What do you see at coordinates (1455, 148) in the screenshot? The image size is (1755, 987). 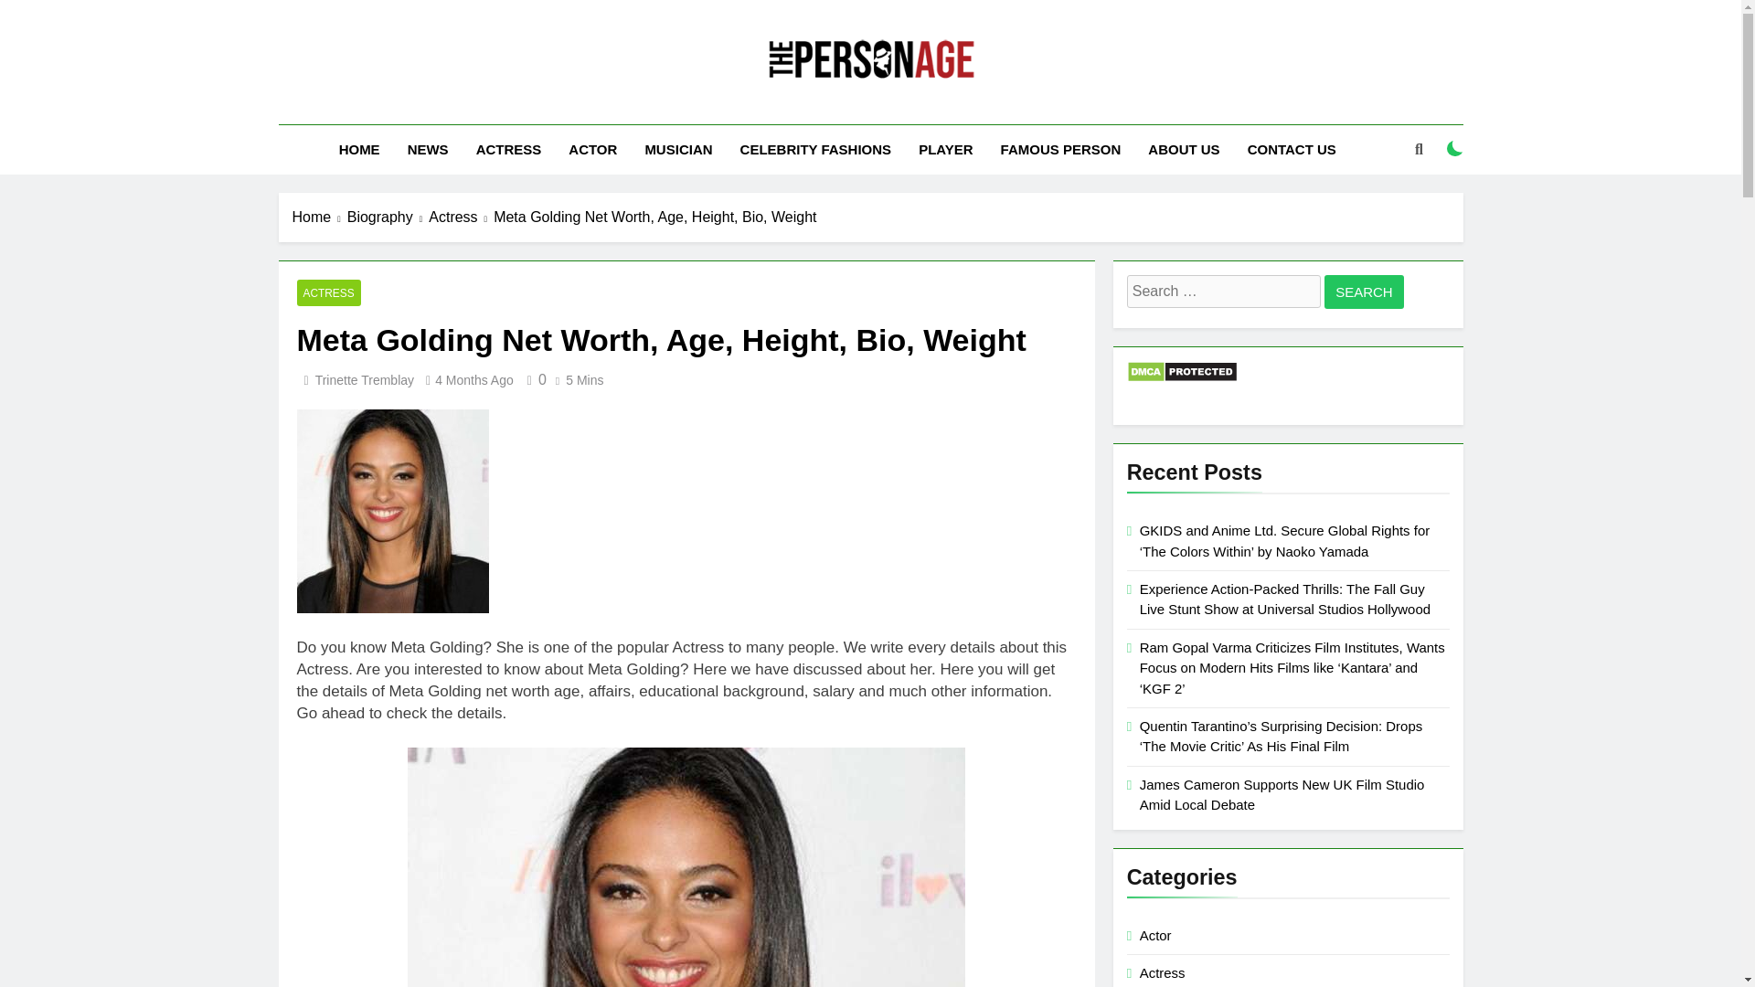 I see `on` at bounding box center [1455, 148].